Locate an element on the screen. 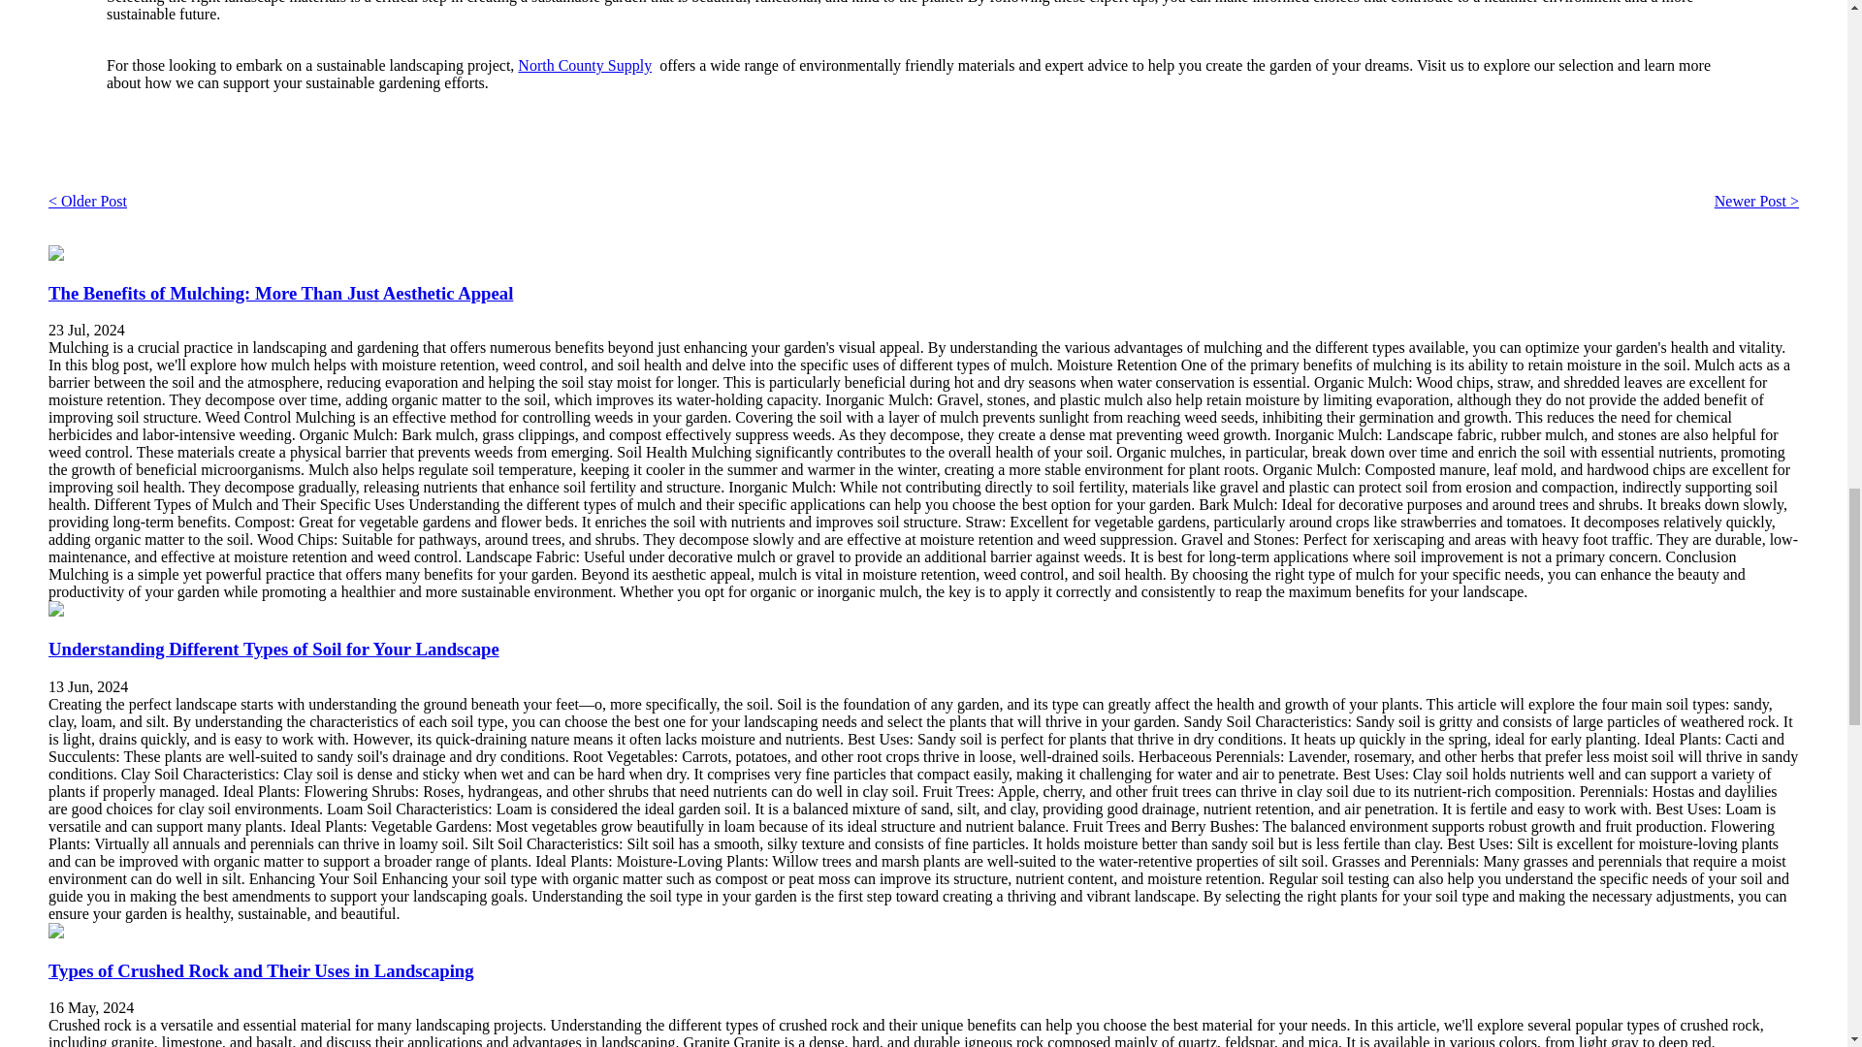 The width and height of the screenshot is (1862, 1047). The Benefits of Mulching: More Than Just Aesthetic Appeal is located at coordinates (280, 293).